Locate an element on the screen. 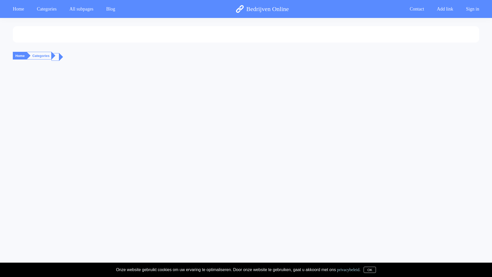  Privacy Policy is located at coordinates (245, 272).